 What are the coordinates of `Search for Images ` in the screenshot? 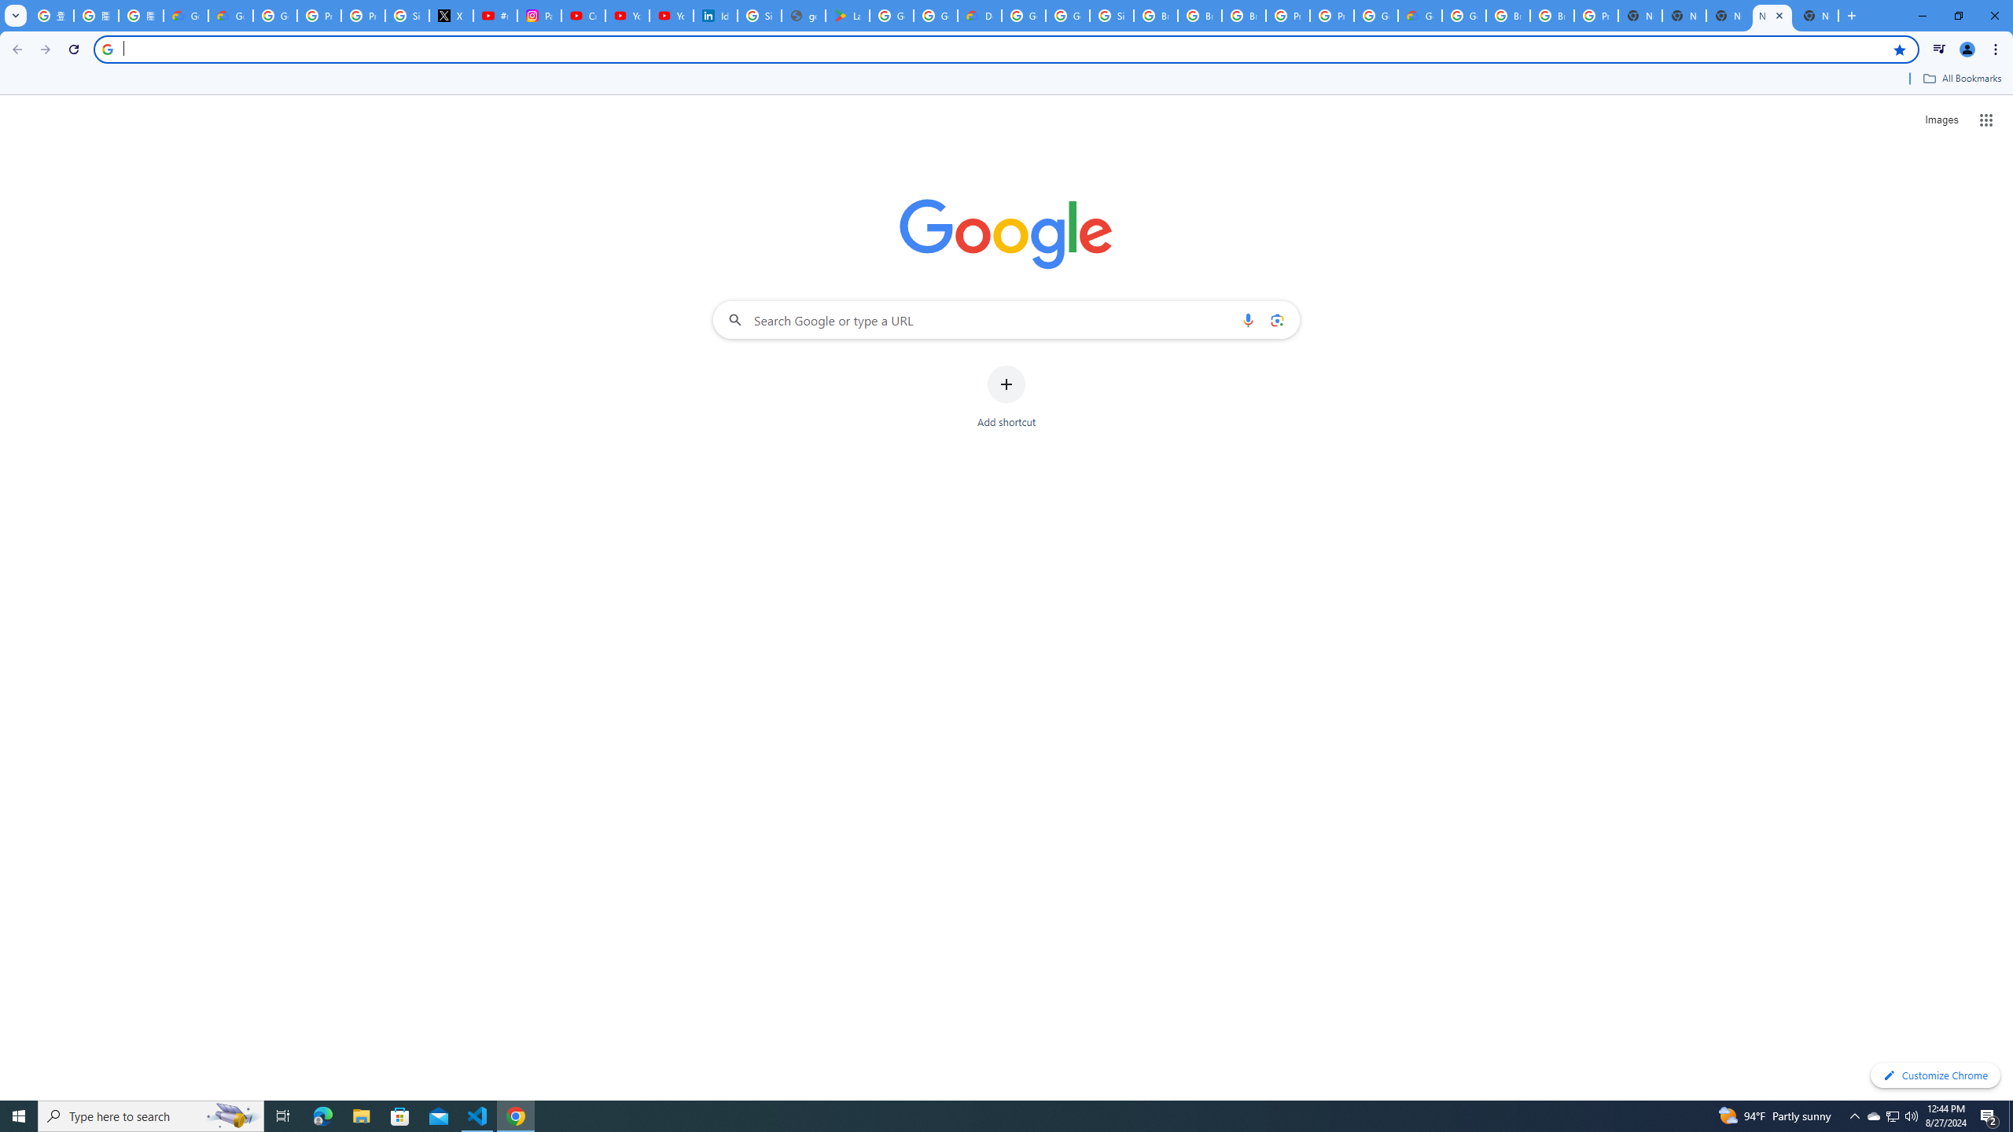 It's located at (1941, 120).